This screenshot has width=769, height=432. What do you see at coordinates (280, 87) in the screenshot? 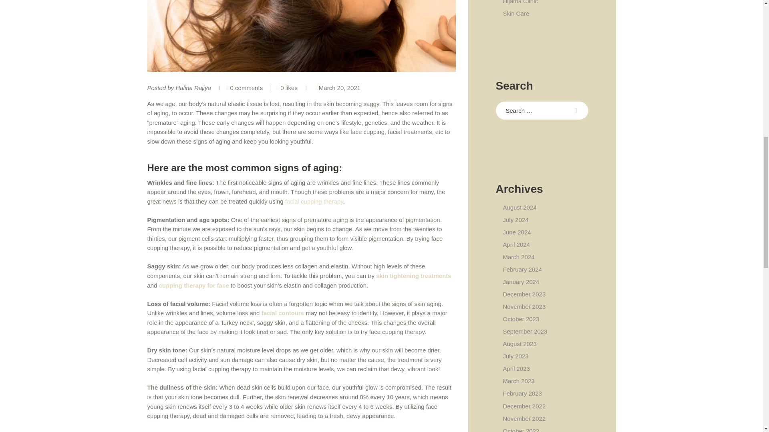
I see `Like` at bounding box center [280, 87].